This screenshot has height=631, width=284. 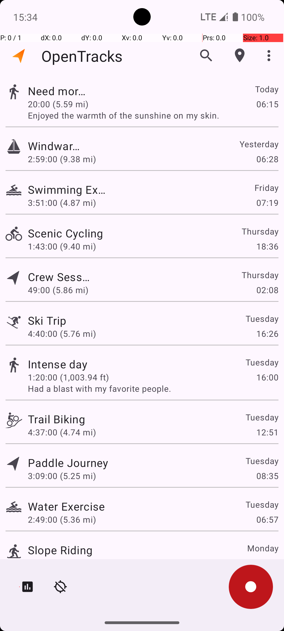 What do you see at coordinates (57, 146) in the screenshot?
I see `Windward Sailing` at bounding box center [57, 146].